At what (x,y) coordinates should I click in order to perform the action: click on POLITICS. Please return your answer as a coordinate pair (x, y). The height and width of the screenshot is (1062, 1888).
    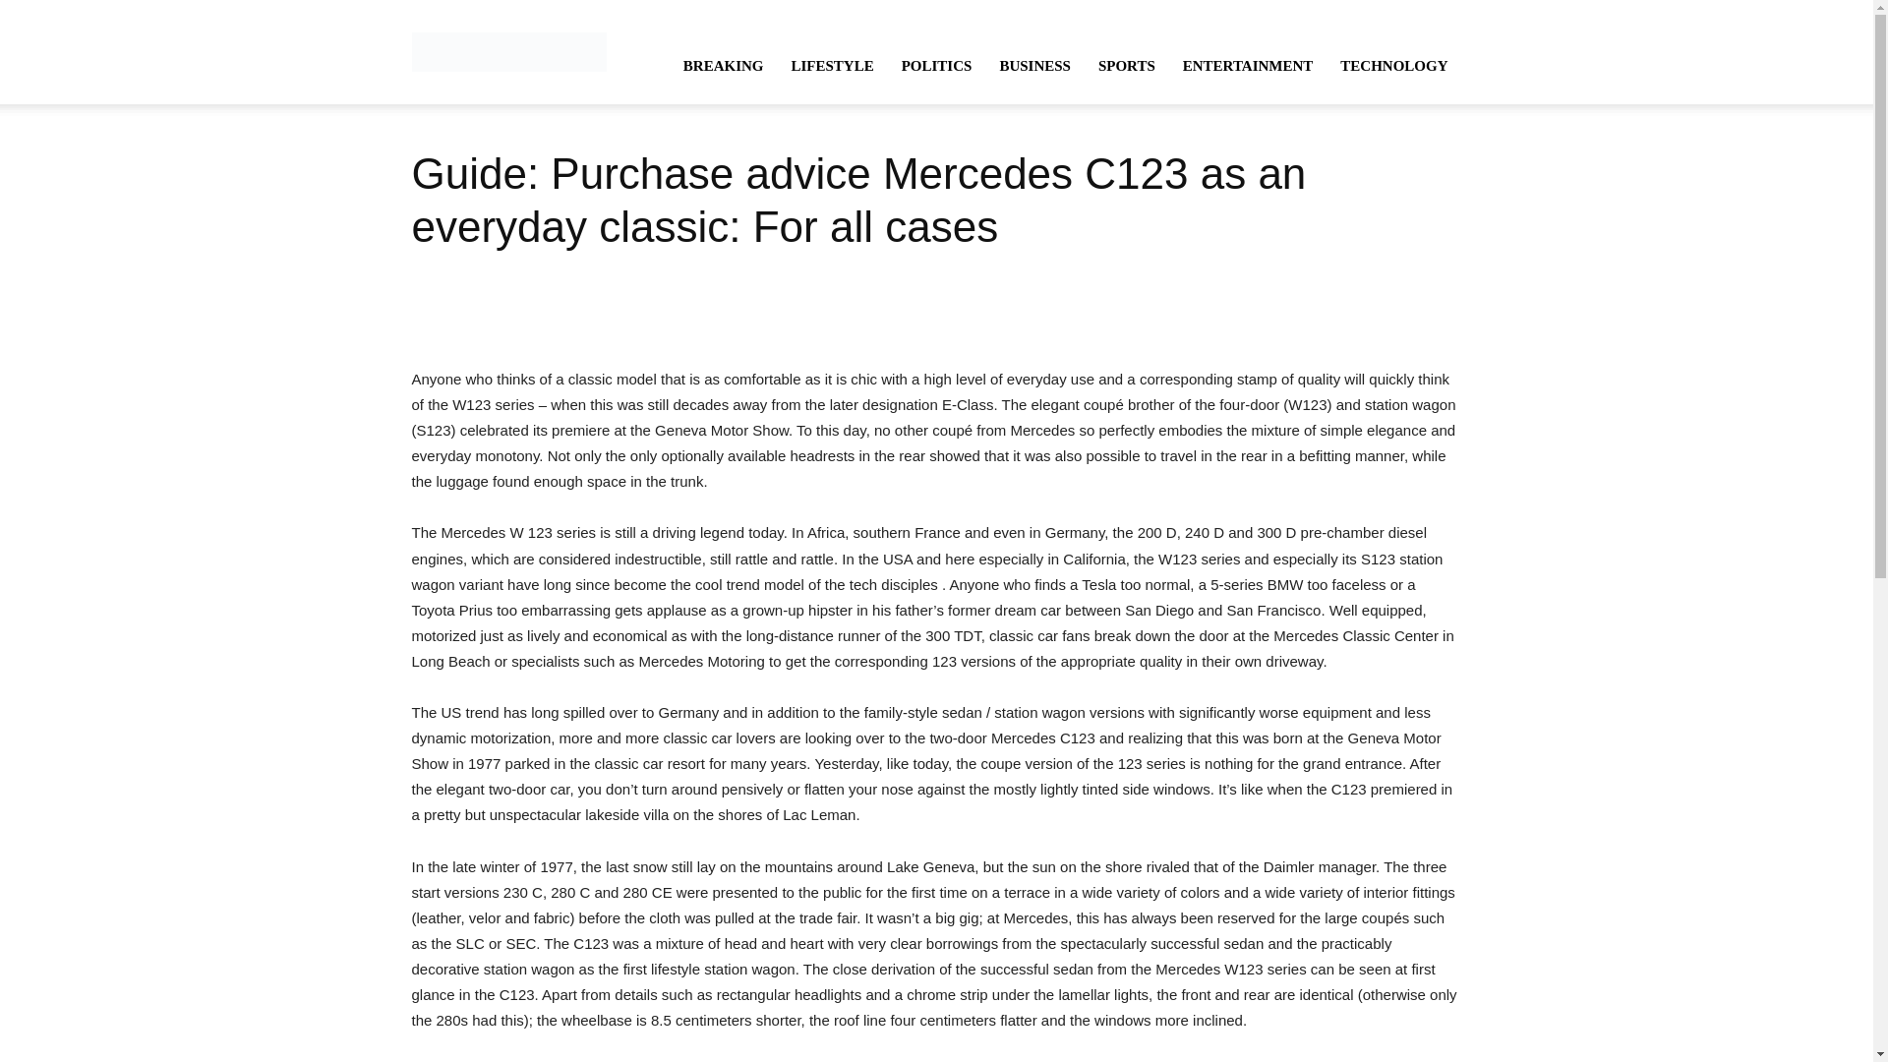
    Looking at the image, I should click on (936, 65).